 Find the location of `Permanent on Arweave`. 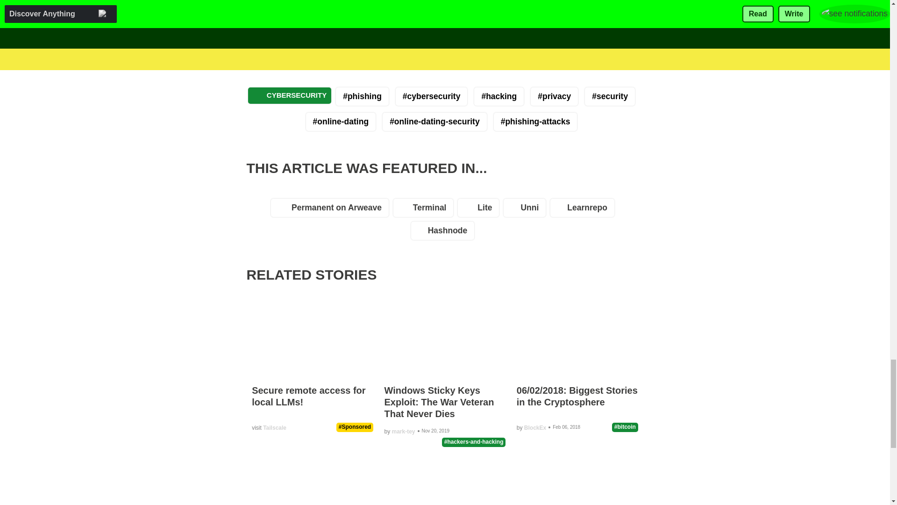

Permanent on Arweave is located at coordinates (332, 210).